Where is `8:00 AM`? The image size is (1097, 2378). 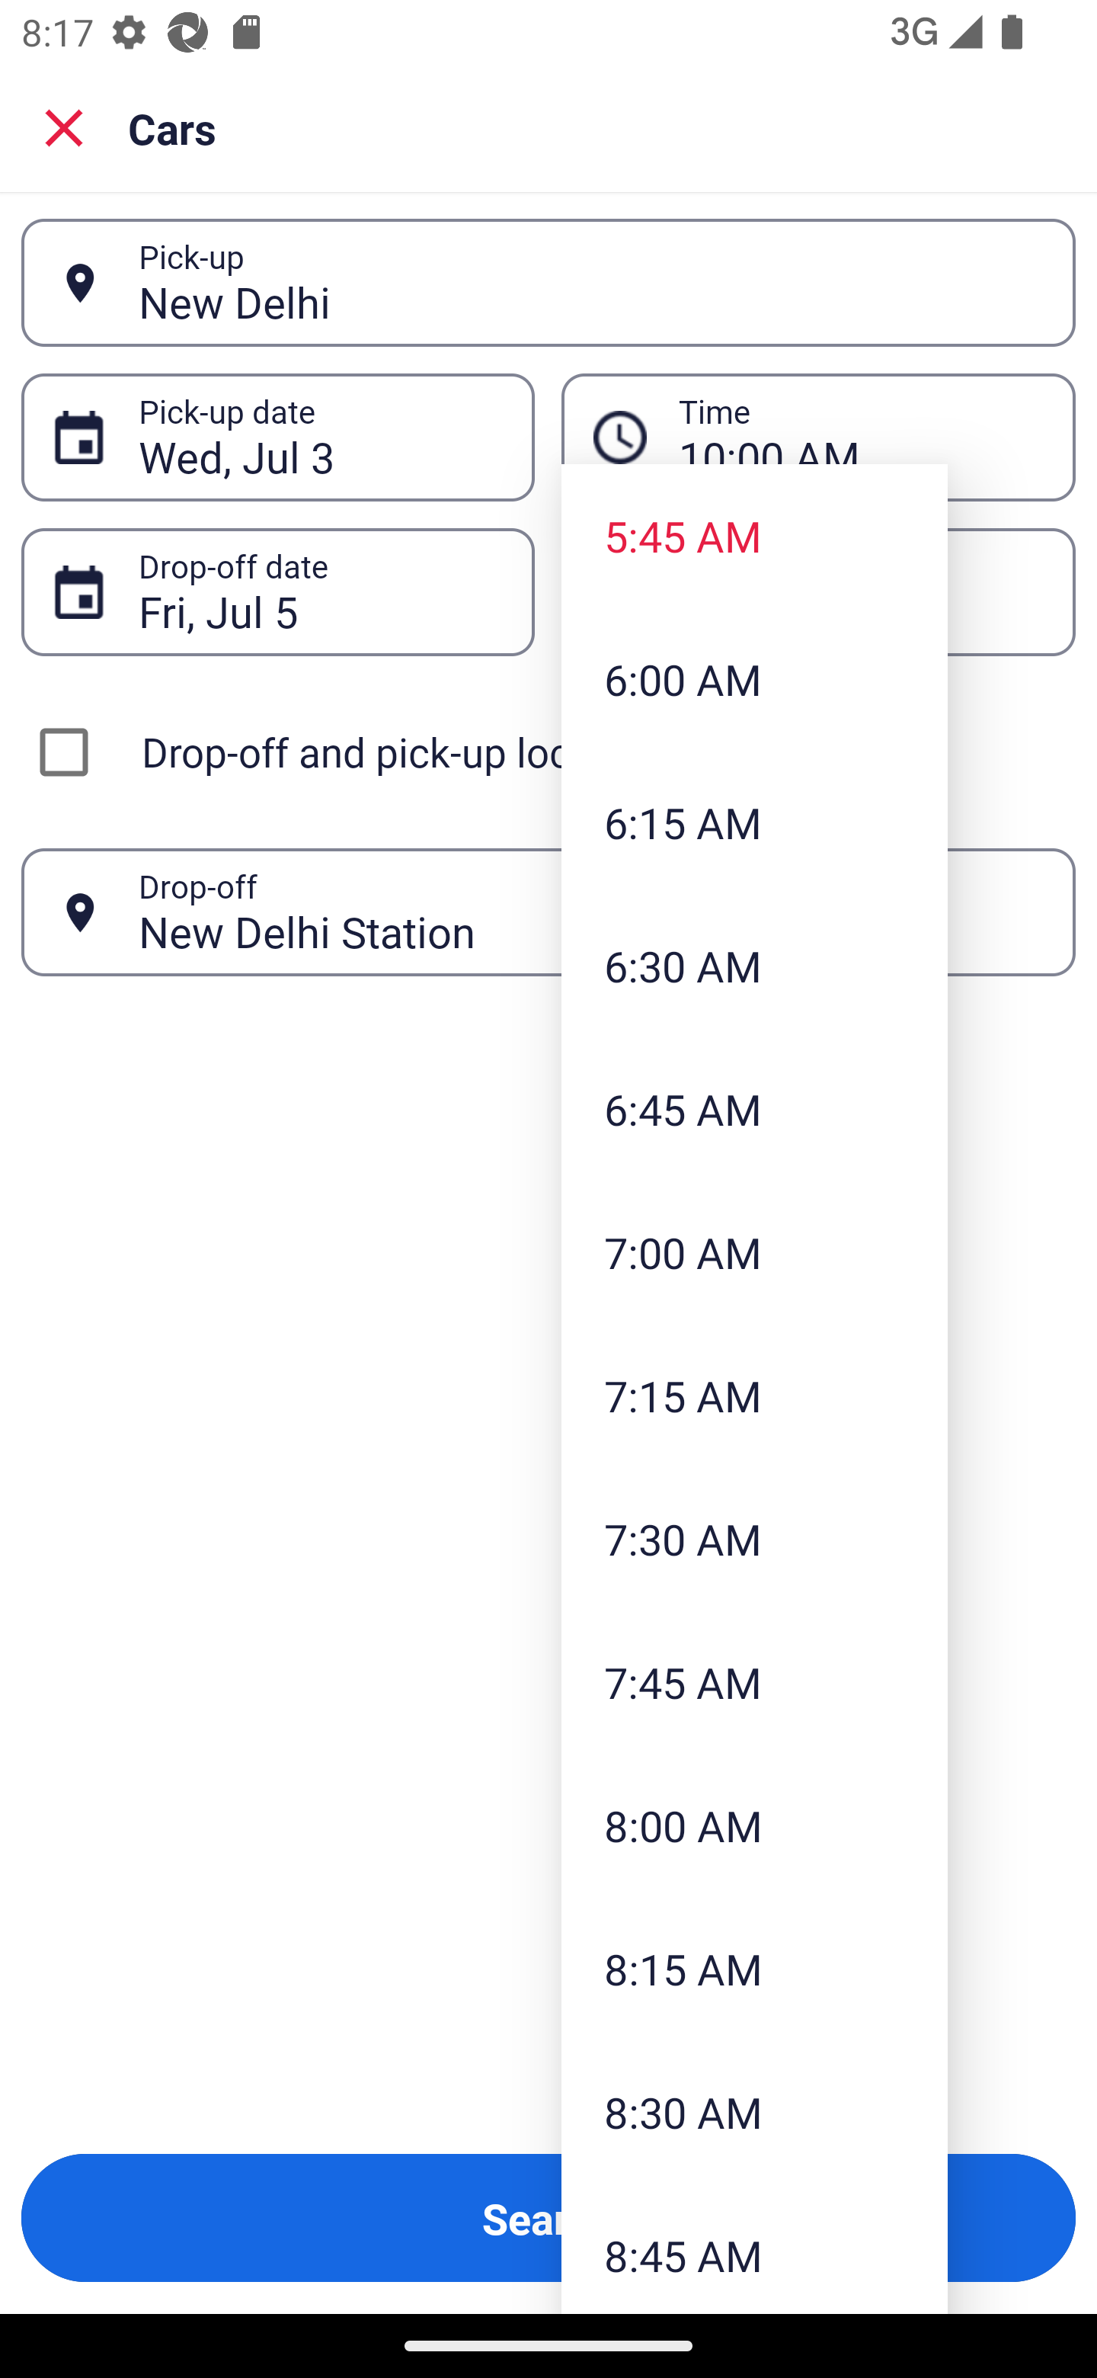 8:00 AM is located at coordinates (754, 1826).